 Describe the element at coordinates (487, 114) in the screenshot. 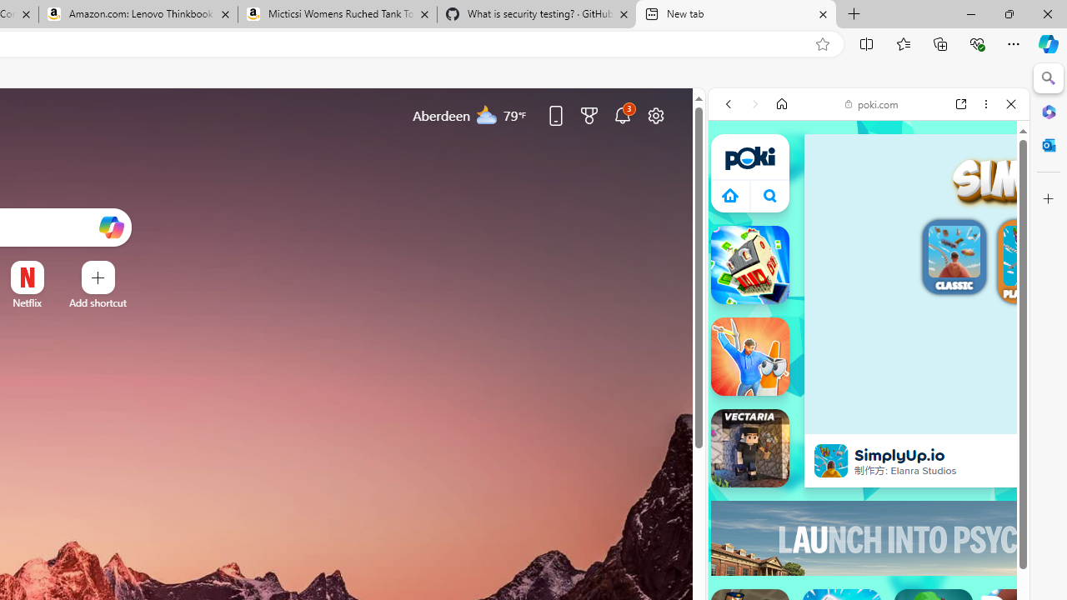

I see `Mostly cloudy` at that location.